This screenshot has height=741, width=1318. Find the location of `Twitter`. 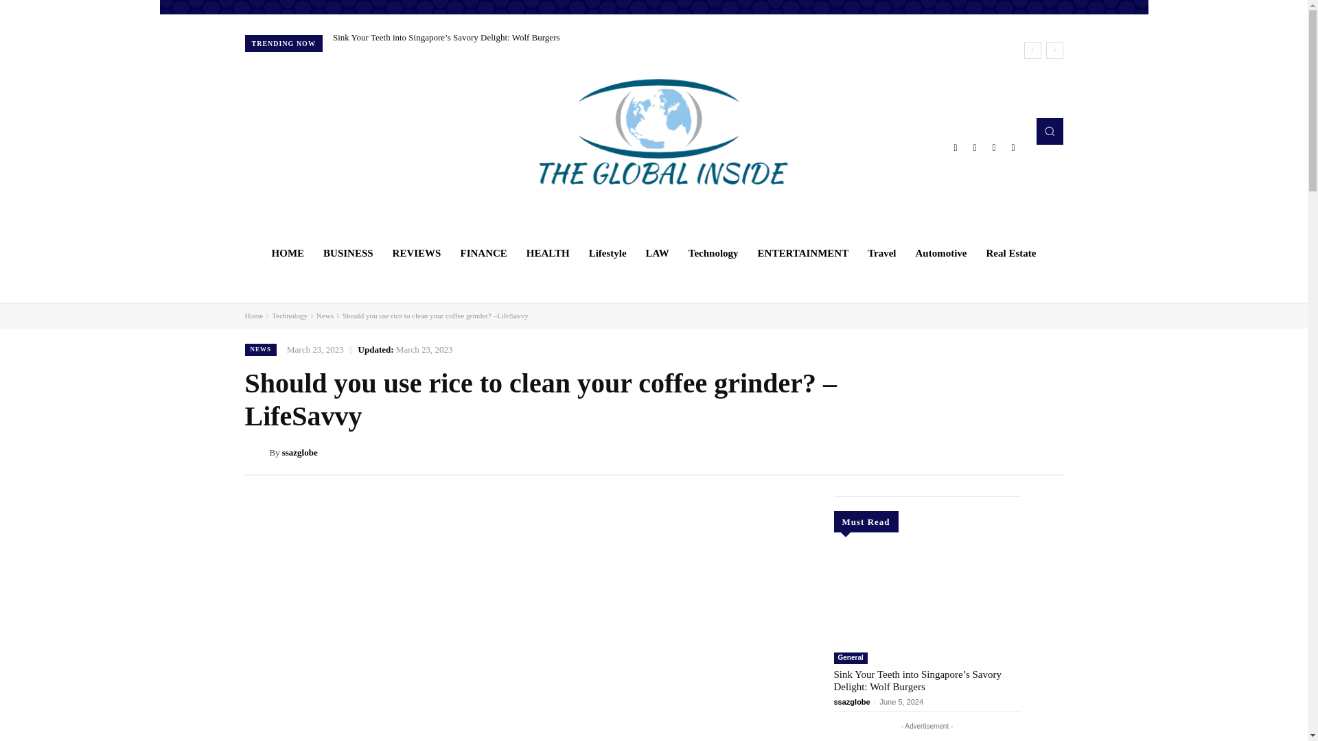

Twitter is located at coordinates (994, 147).